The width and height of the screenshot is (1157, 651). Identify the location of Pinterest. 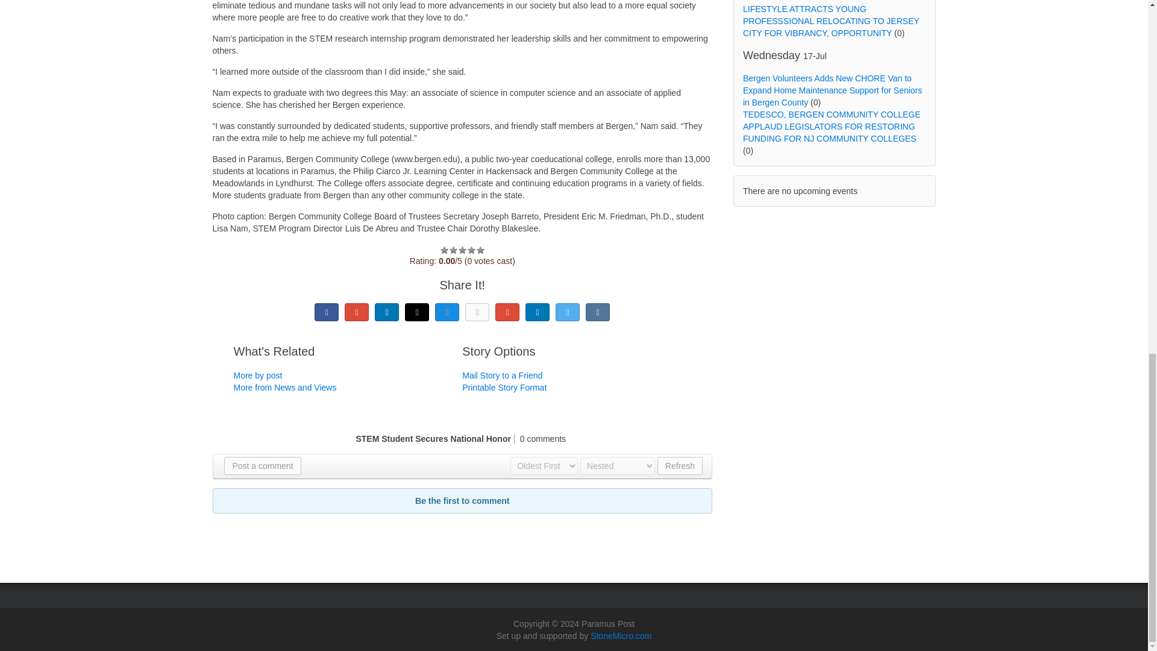
(507, 312).